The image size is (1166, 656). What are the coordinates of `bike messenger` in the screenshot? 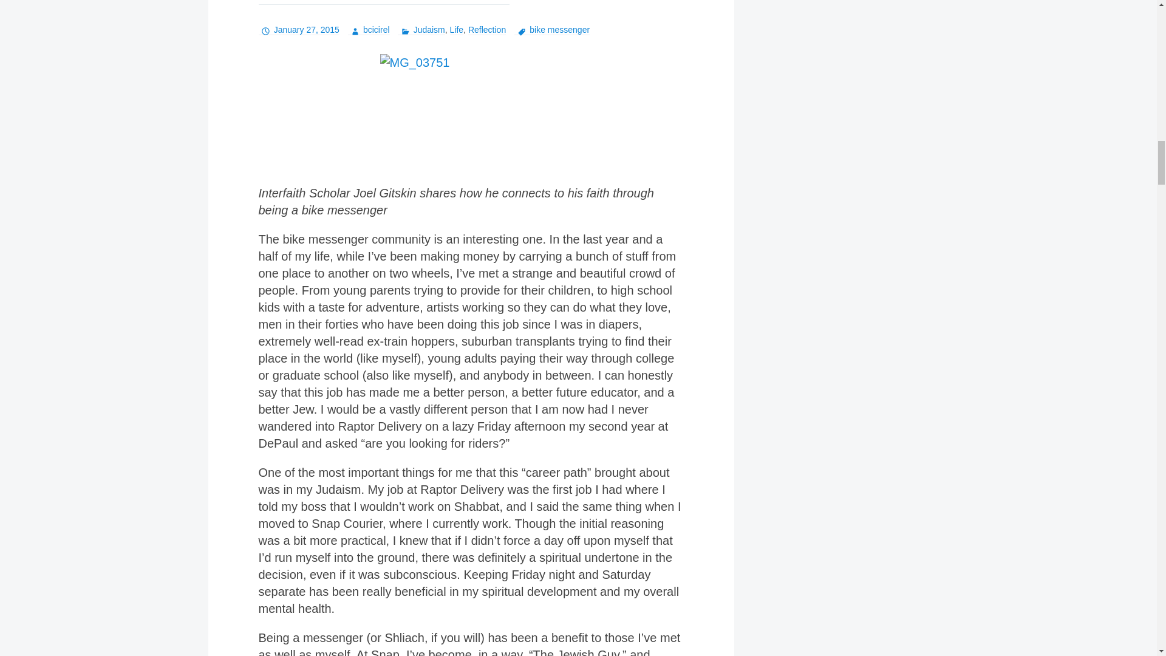 It's located at (551, 30).